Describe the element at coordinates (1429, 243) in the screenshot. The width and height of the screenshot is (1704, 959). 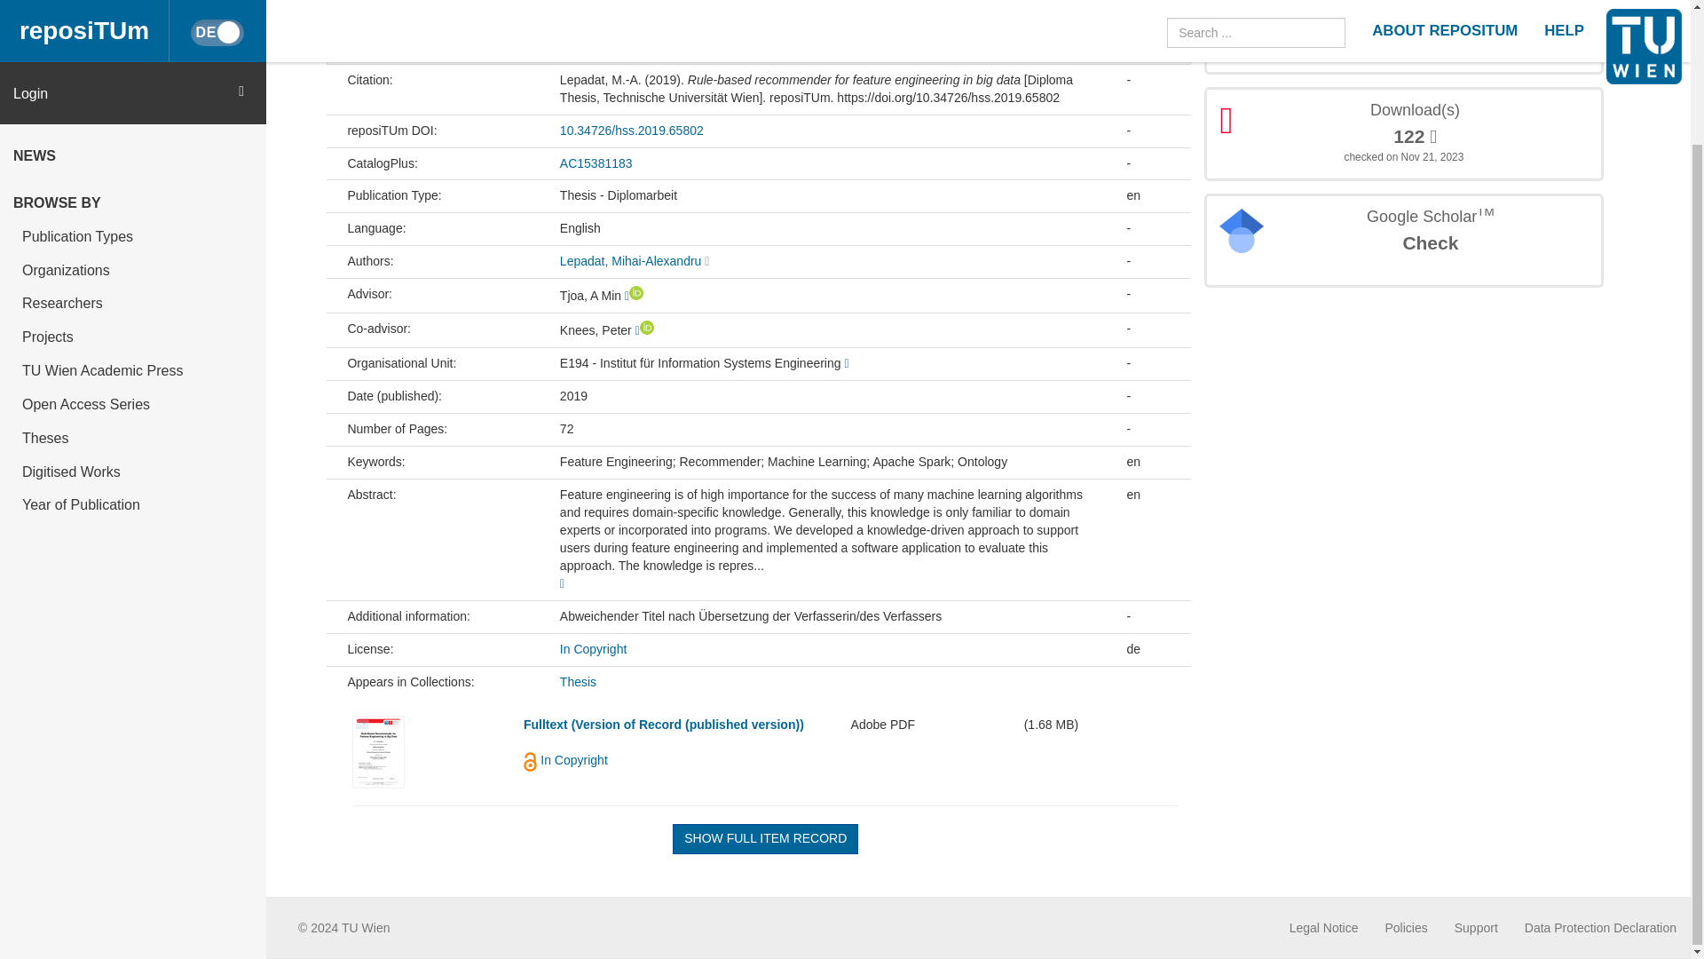
I see `Check` at that location.